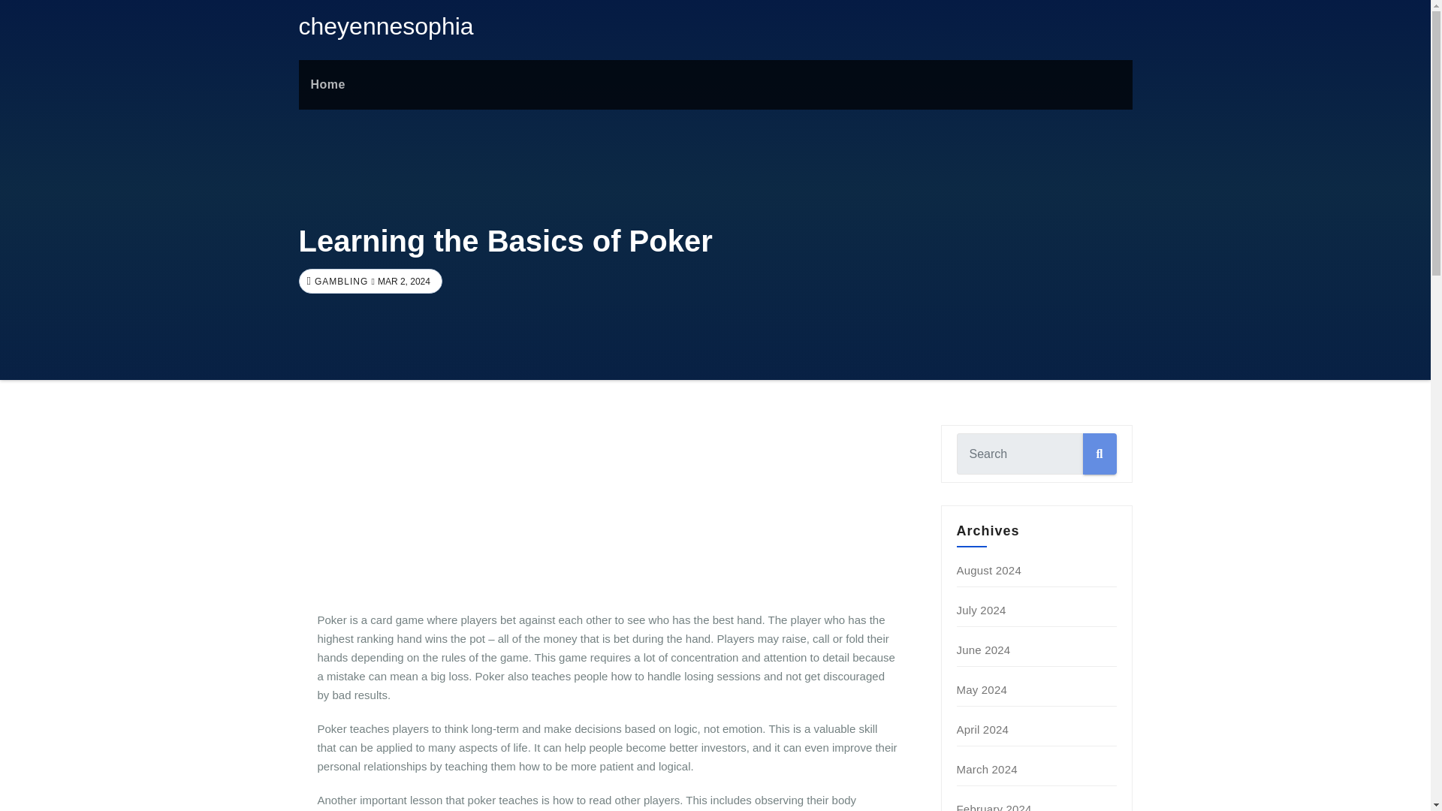  What do you see at coordinates (982, 610) in the screenshot?
I see `July 2024` at bounding box center [982, 610].